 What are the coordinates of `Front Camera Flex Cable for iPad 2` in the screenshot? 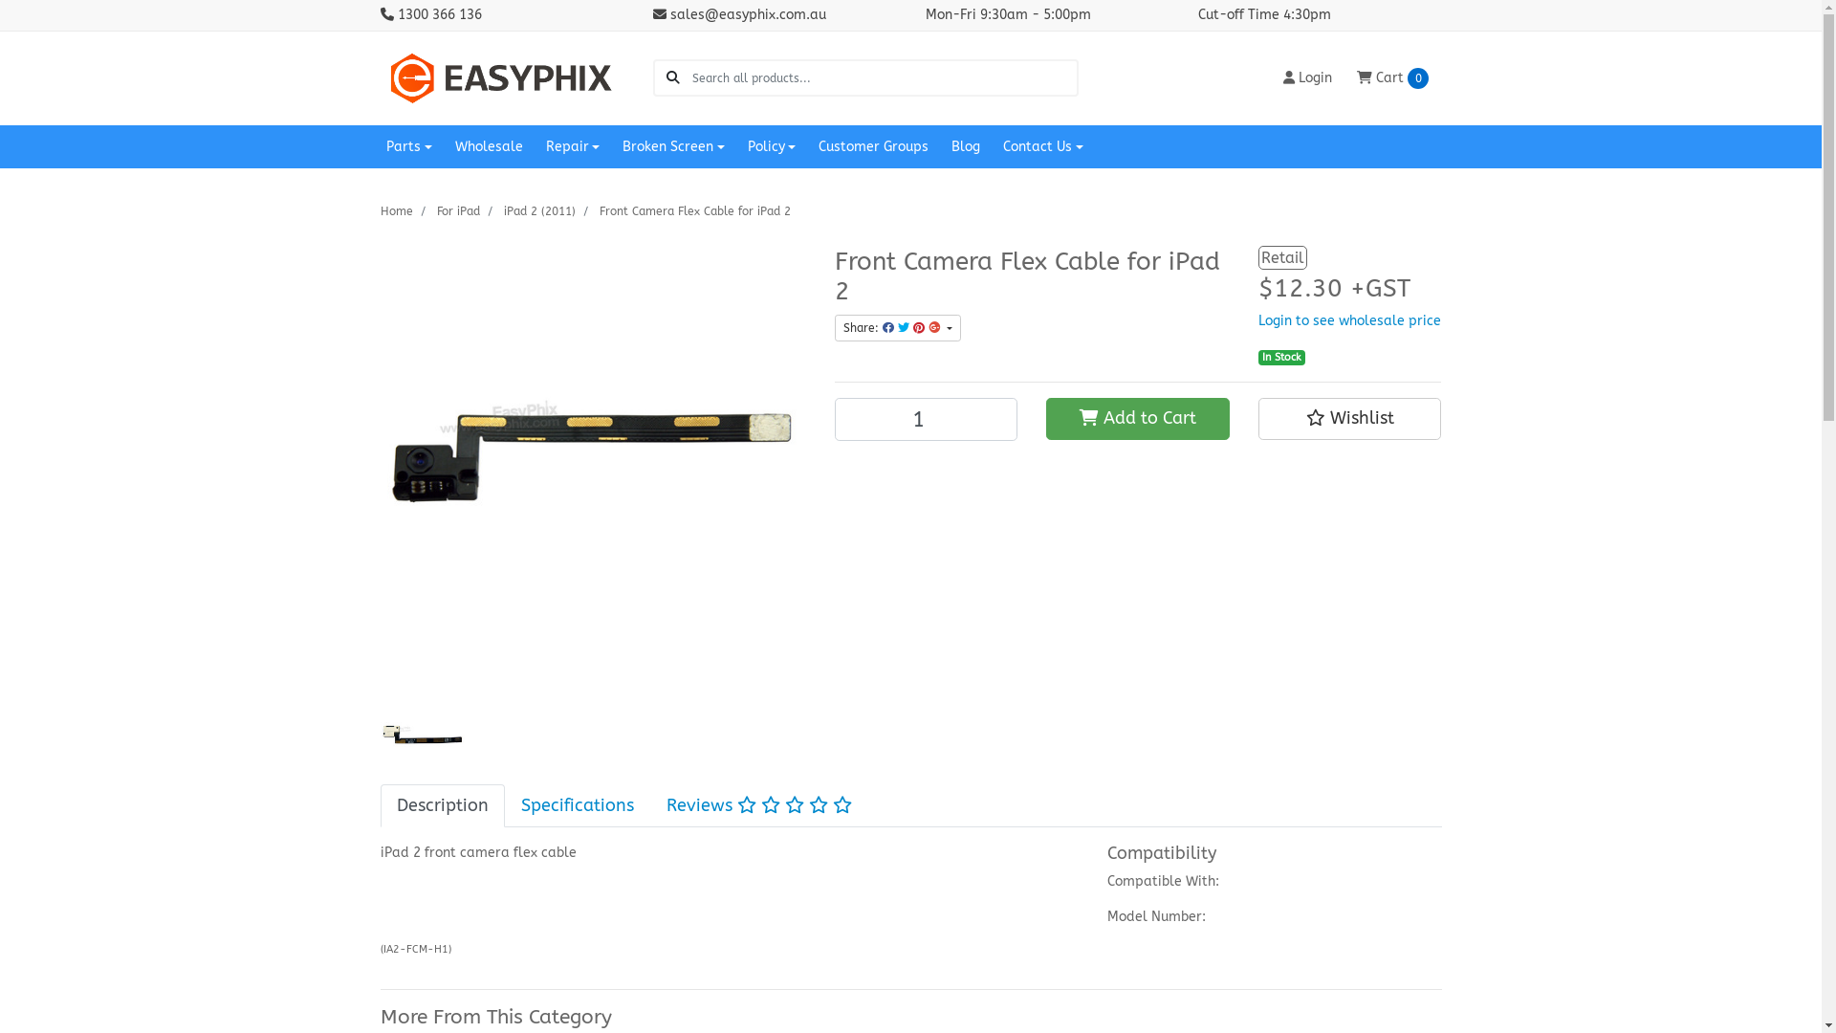 It's located at (694, 211).